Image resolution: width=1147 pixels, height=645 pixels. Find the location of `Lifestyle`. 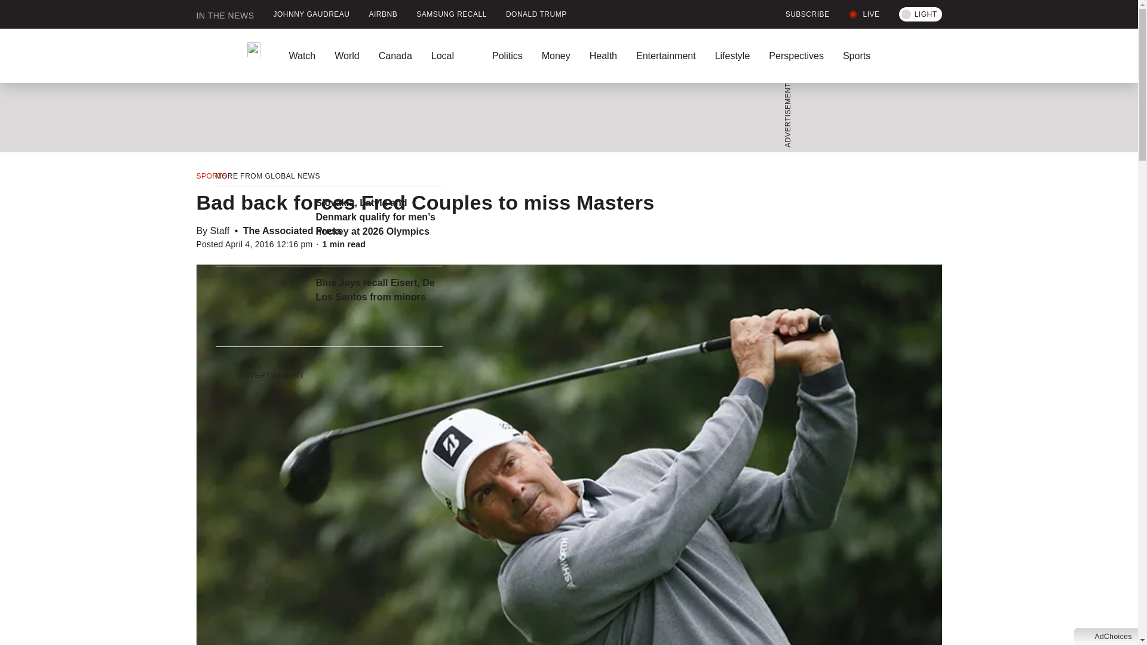

Lifestyle is located at coordinates (732, 56).